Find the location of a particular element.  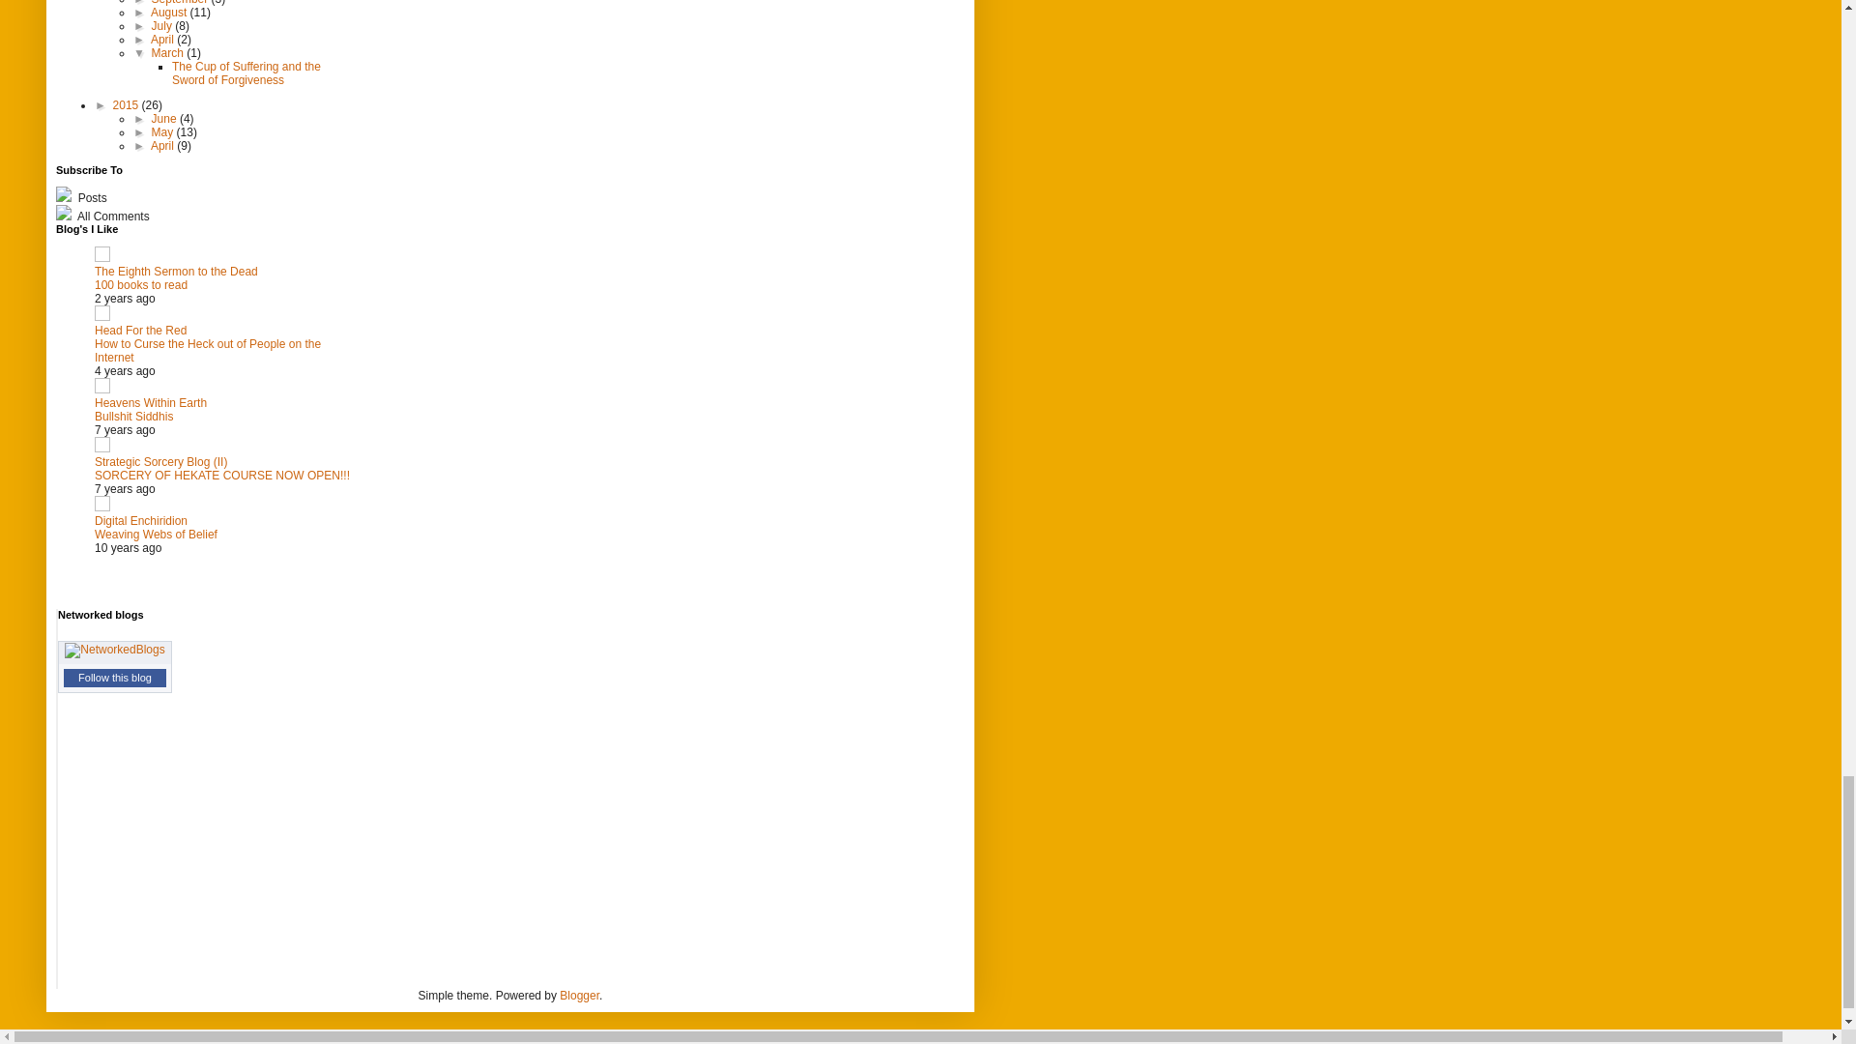

NetworkedBlogs is located at coordinates (114, 650).